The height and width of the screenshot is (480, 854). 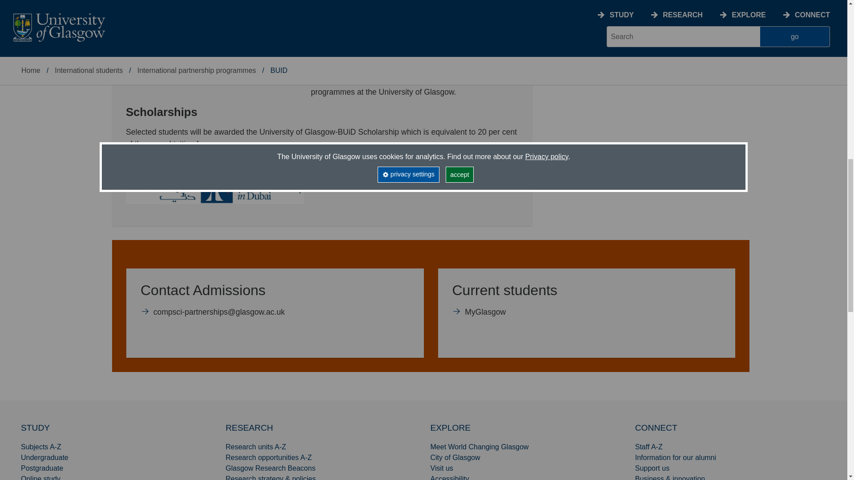 What do you see at coordinates (42, 468) in the screenshot?
I see `Postgraduate` at bounding box center [42, 468].